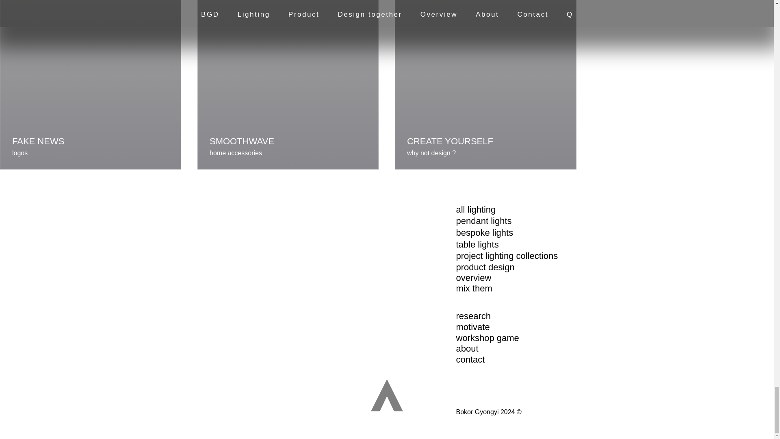 This screenshot has width=780, height=439. Describe the element at coordinates (506, 255) in the screenshot. I see `project lighting collections` at that location.